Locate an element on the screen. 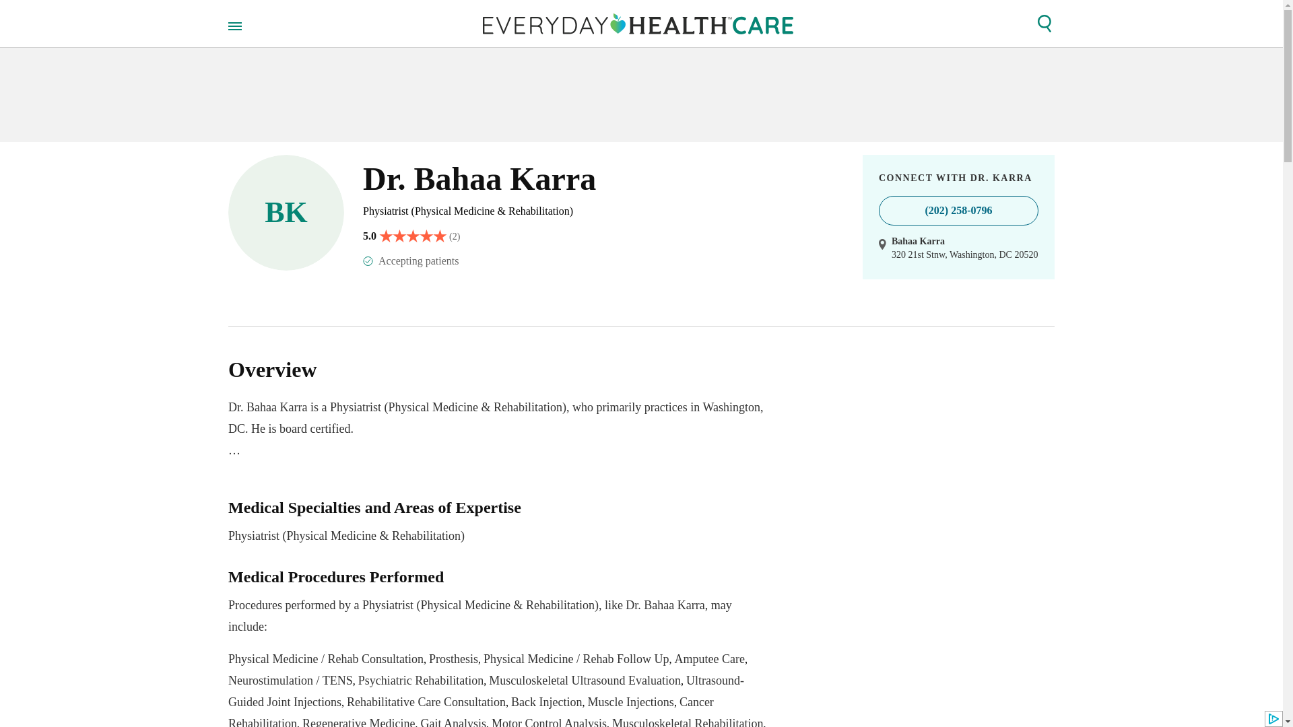 The width and height of the screenshot is (1293, 727). Motor Control Analysis is located at coordinates (548, 722).